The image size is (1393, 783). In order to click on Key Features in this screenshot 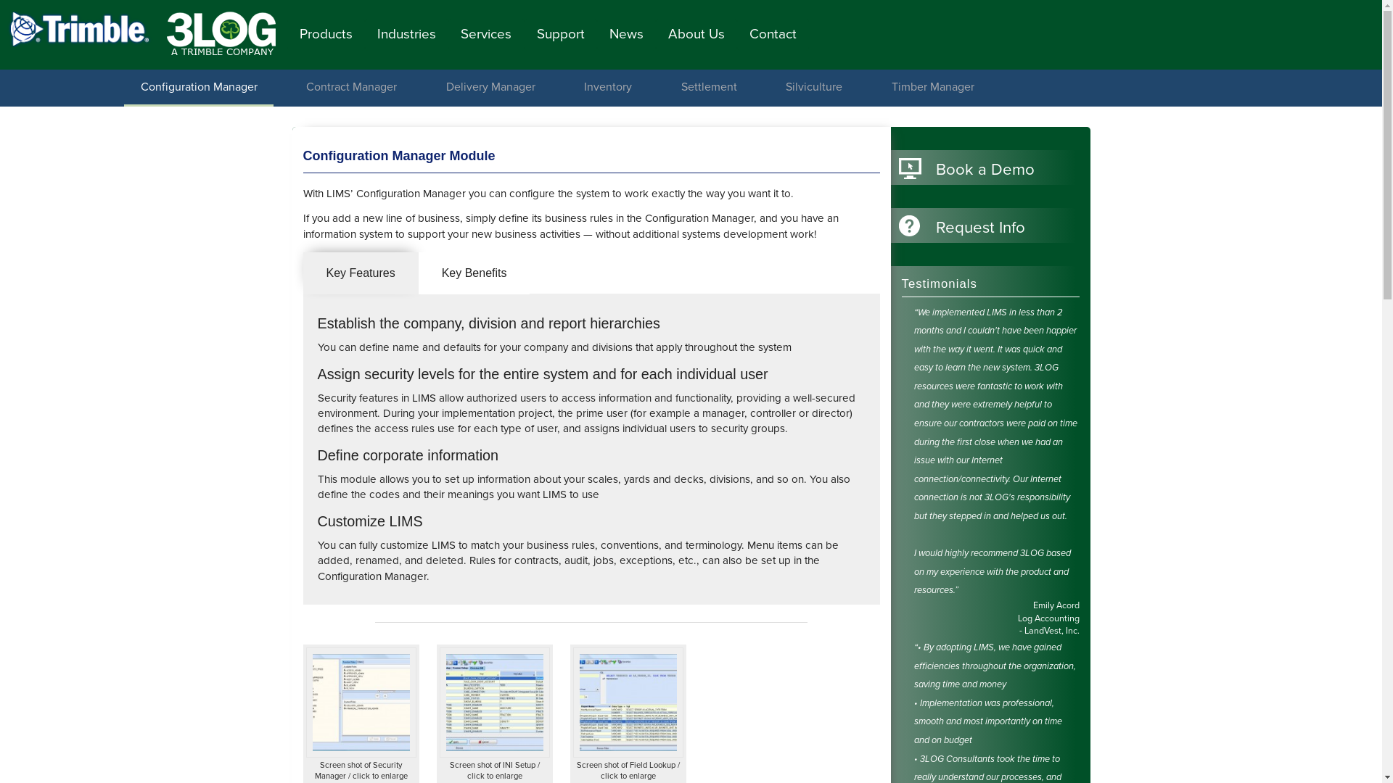, I will do `click(361, 274)`.